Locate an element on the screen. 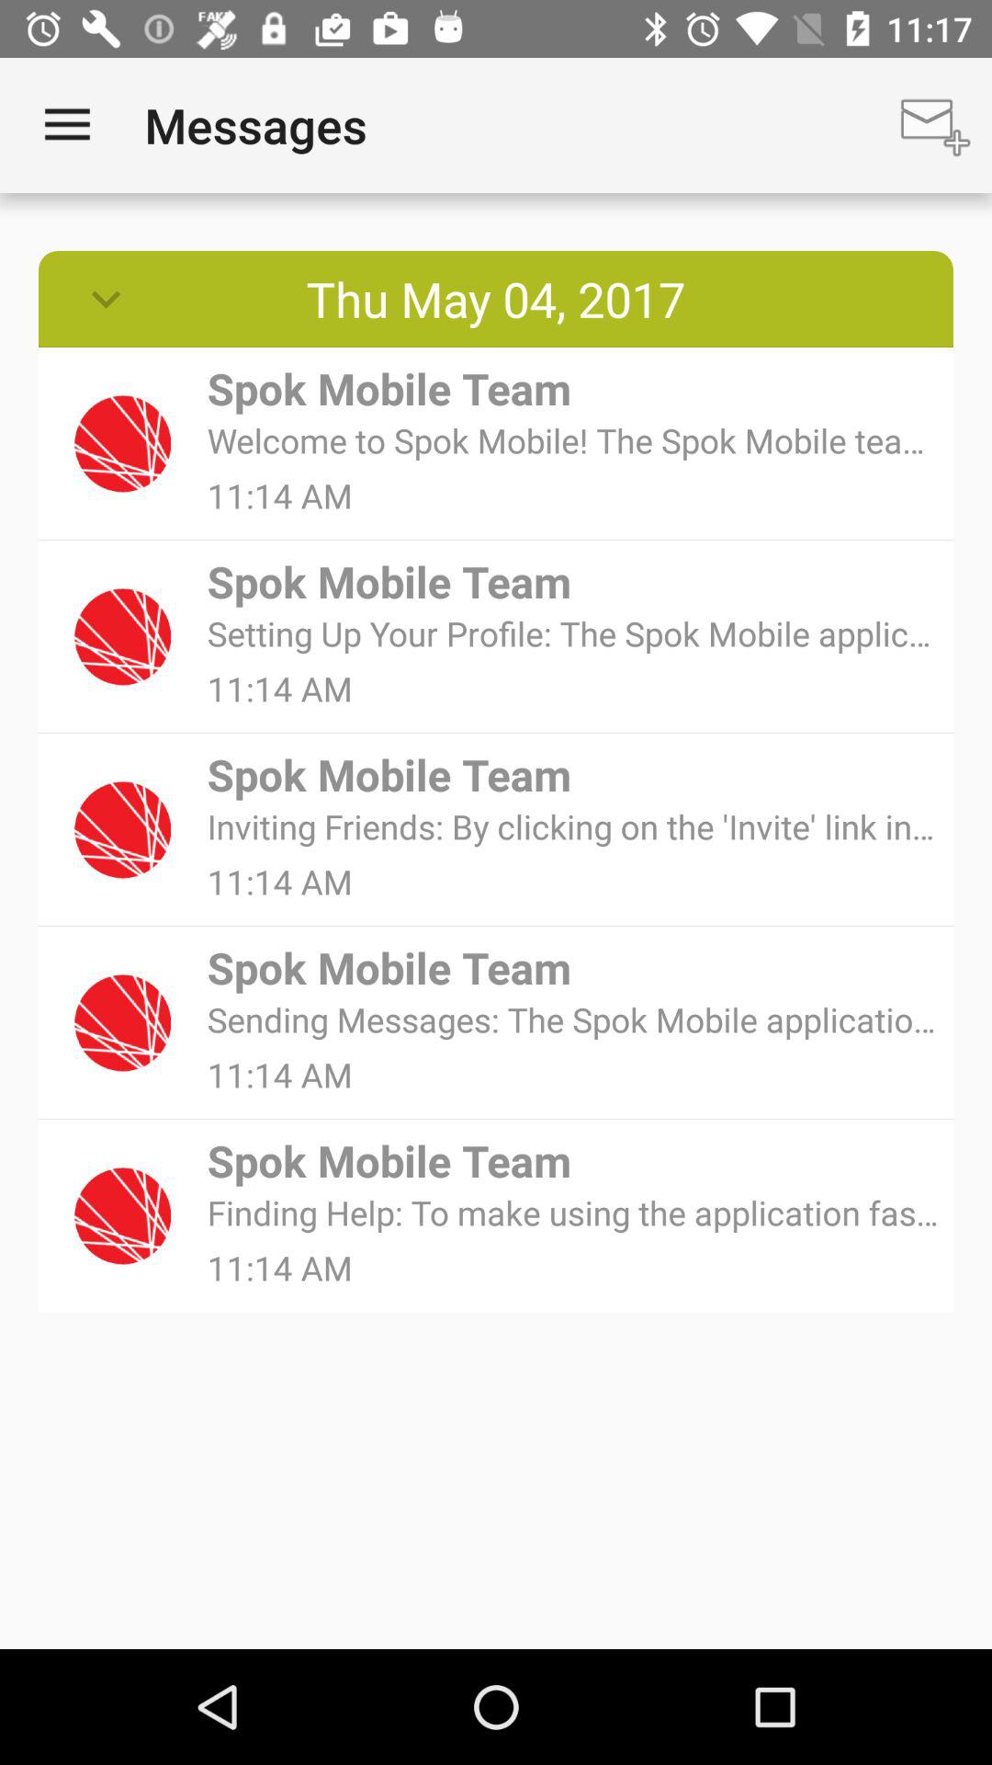  tap icon below the spok mobile team item is located at coordinates (573, 826).